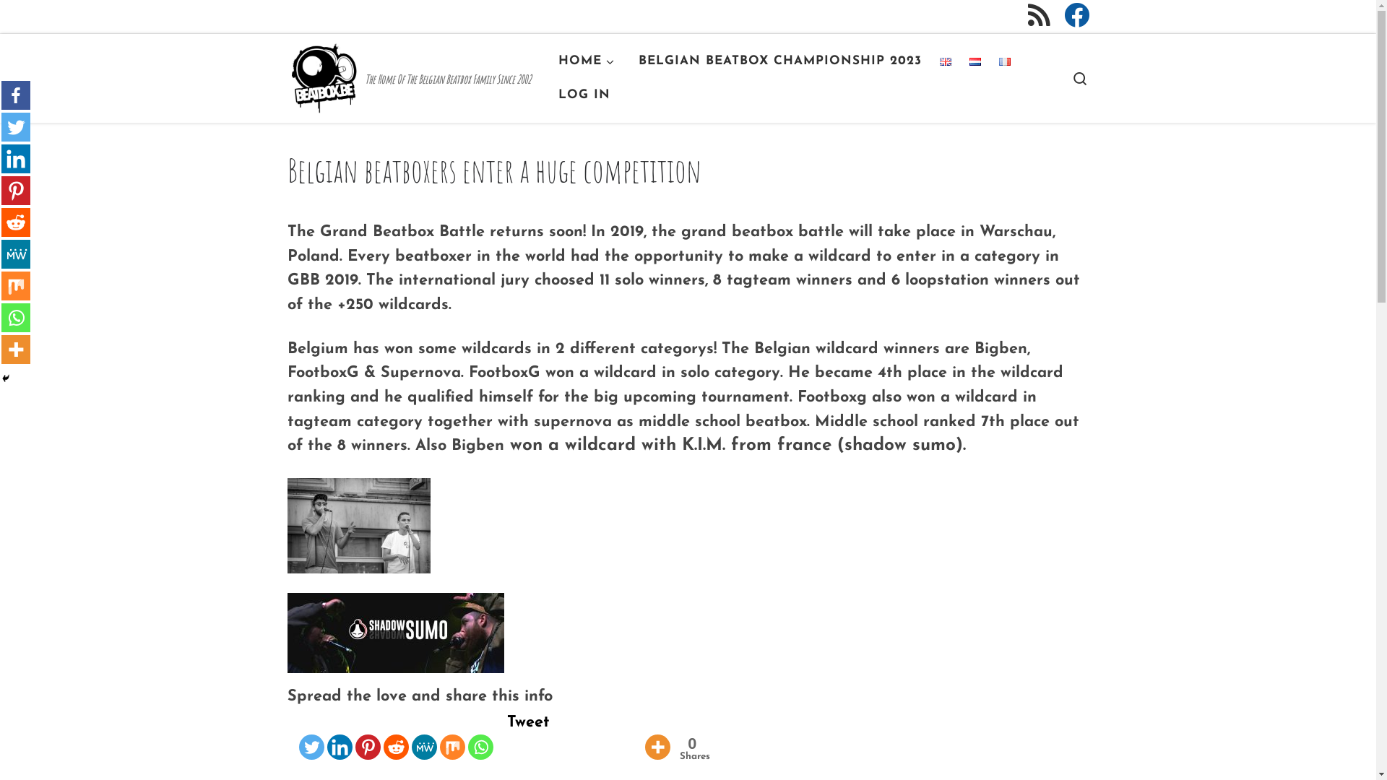 The width and height of the screenshot is (1387, 780). Describe the element at coordinates (368, 735) in the screenshot. I see `Pinterest` at that location.